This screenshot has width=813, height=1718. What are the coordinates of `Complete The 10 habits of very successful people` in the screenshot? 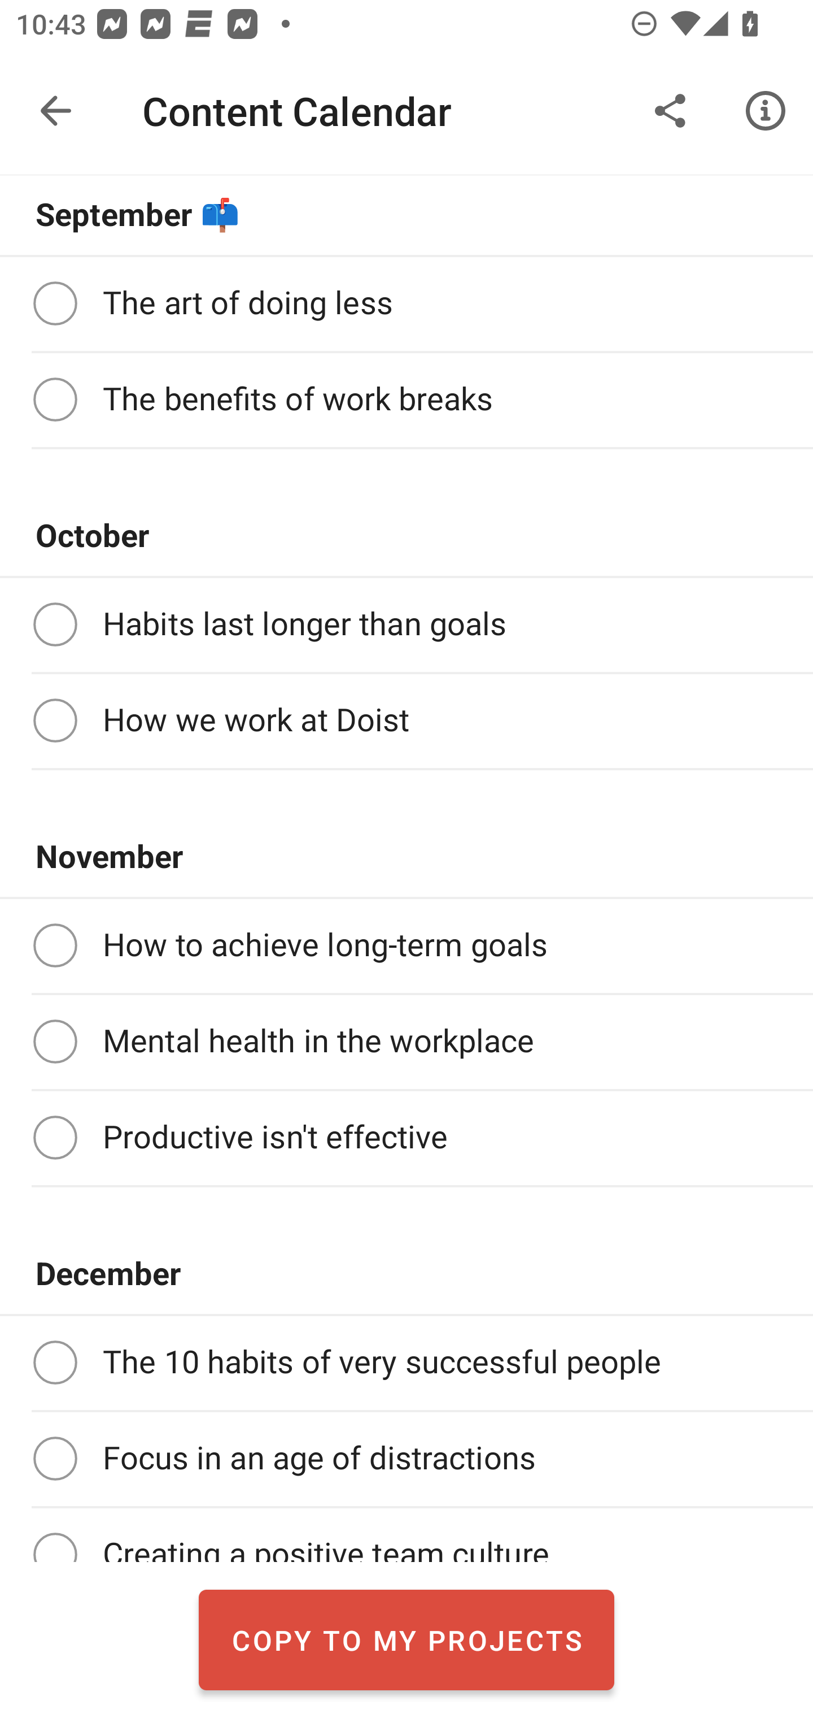 It's located at (406, 1363).